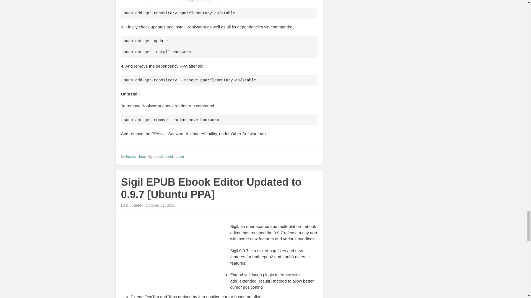 Image resolution: width=531 pixels, height=298 pixels. What do you see at coordinates (314, 156) in the screenshot?
I see `permalink` at bounding box center [314, 156].